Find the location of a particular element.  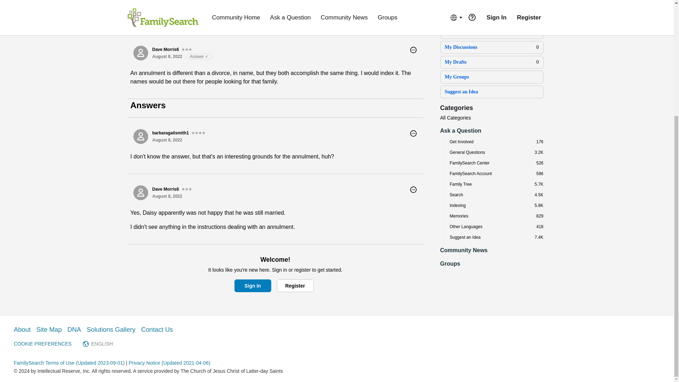

August 8, 2022 3:48PM is located at coordinates (167, 57).